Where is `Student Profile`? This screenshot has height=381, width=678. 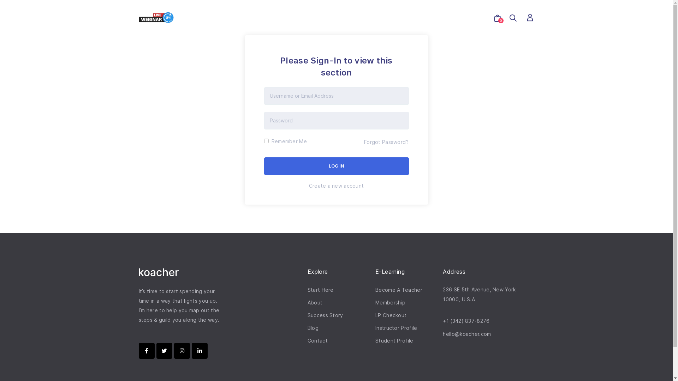
Student Profile is located at coordinates (405, 341).